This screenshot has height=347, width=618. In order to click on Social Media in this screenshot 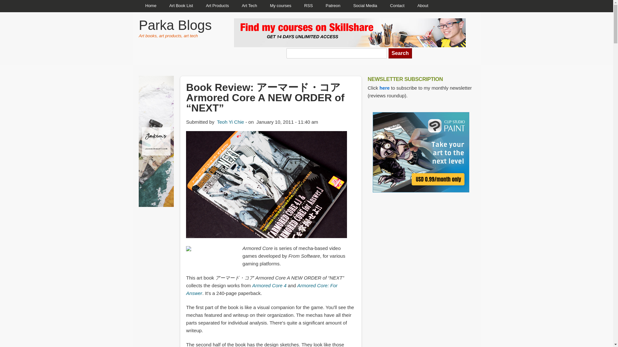, I will do `click(365, 6)`.